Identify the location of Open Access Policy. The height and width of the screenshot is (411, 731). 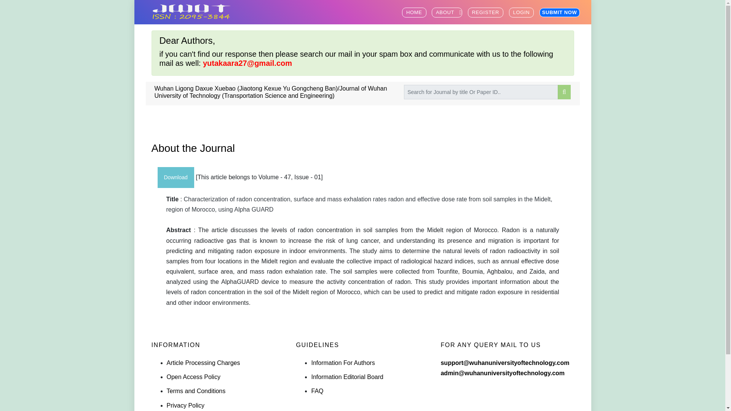
(193, 377).